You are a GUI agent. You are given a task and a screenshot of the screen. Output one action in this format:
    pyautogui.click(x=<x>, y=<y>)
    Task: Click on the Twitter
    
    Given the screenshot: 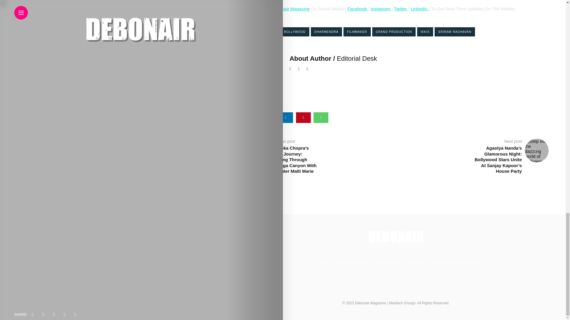 What is the action you would take?
    pyautogui.click(x=400, y=8)
    